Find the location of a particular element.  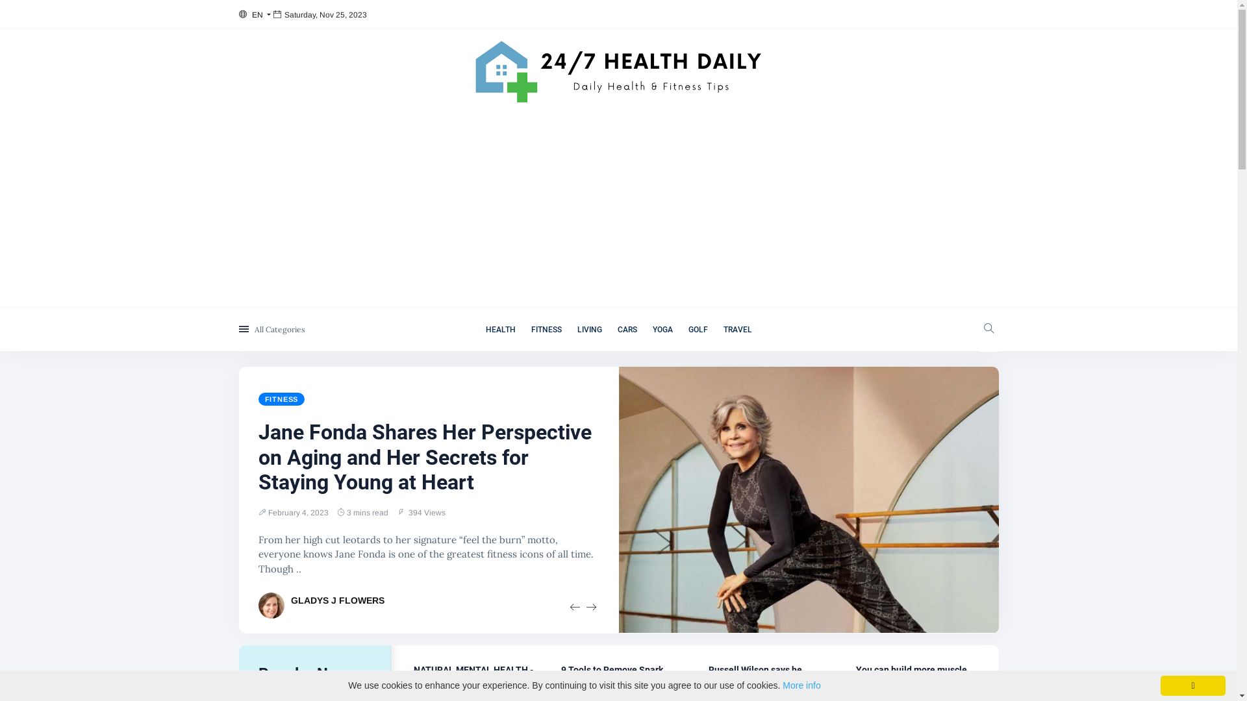

NATURAL MENTAL HEALTH - The Power of Stillness is located at coordinates (473, 675).